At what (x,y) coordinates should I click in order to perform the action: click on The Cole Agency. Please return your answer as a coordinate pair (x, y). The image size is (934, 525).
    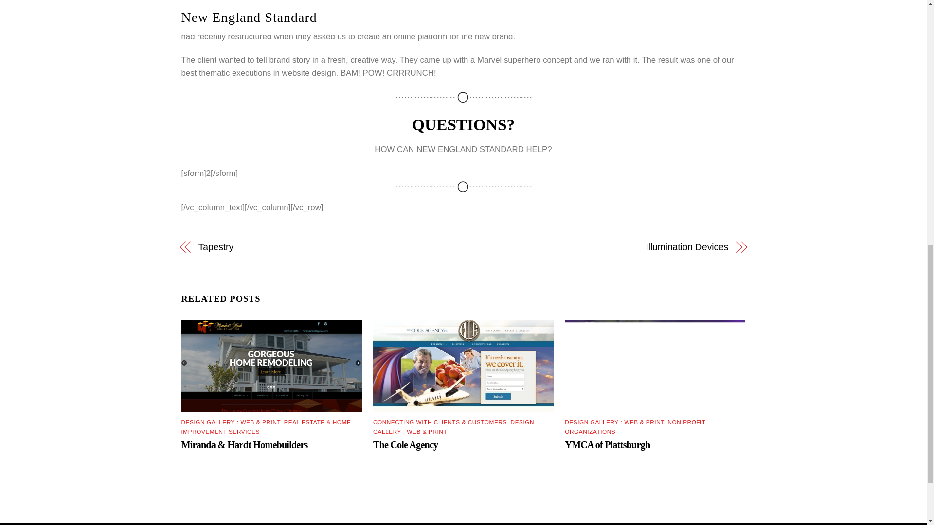
    Looking at the image, I should click on (405, 444).